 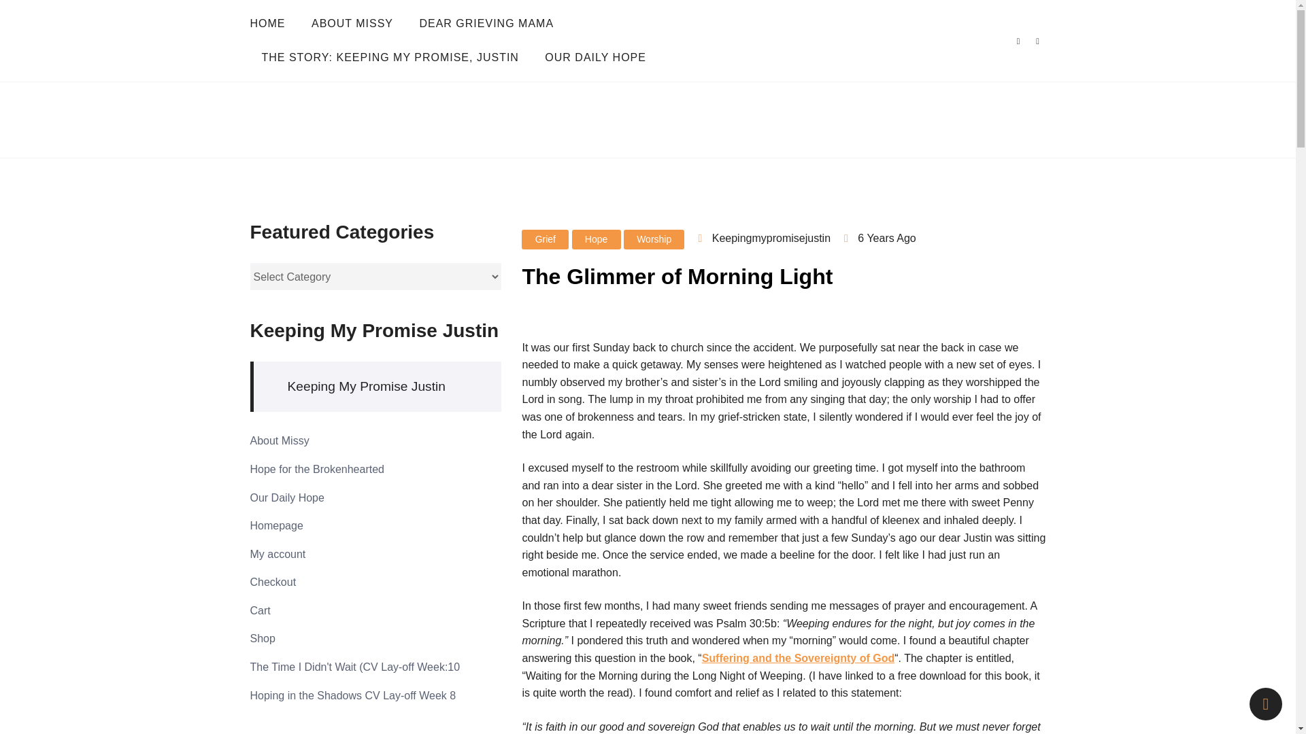 What do you see at coordinates (390, 58) in the screenshot?
I see `THE STORY: KEEPING MY PROMISE, JUSTIN` at bounding box center [390, 58].